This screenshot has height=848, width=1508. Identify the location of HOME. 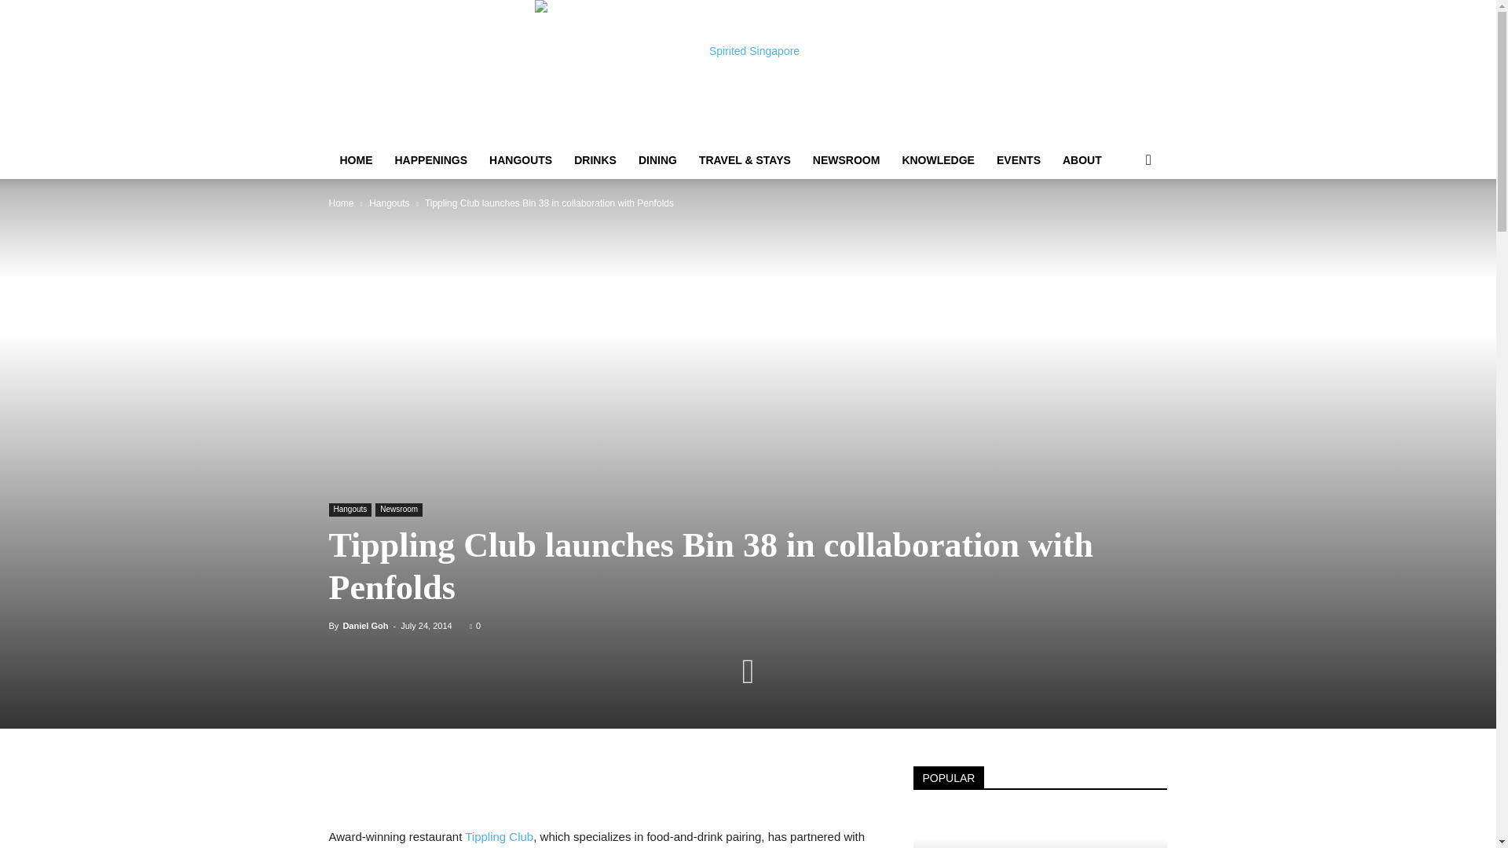
(355, 160).